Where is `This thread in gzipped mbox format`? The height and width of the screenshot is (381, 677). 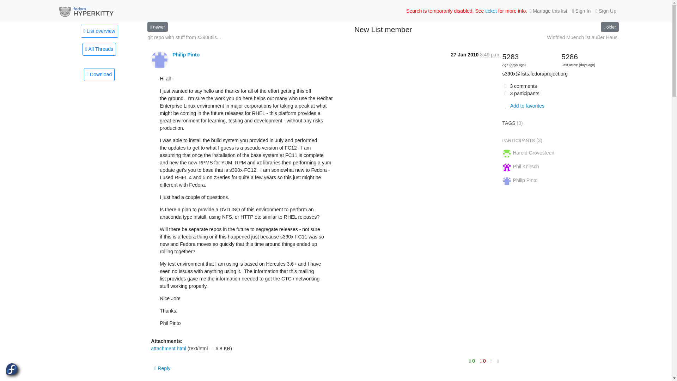
This thread in gzipped mbox format is located at coordinates (99, 75).